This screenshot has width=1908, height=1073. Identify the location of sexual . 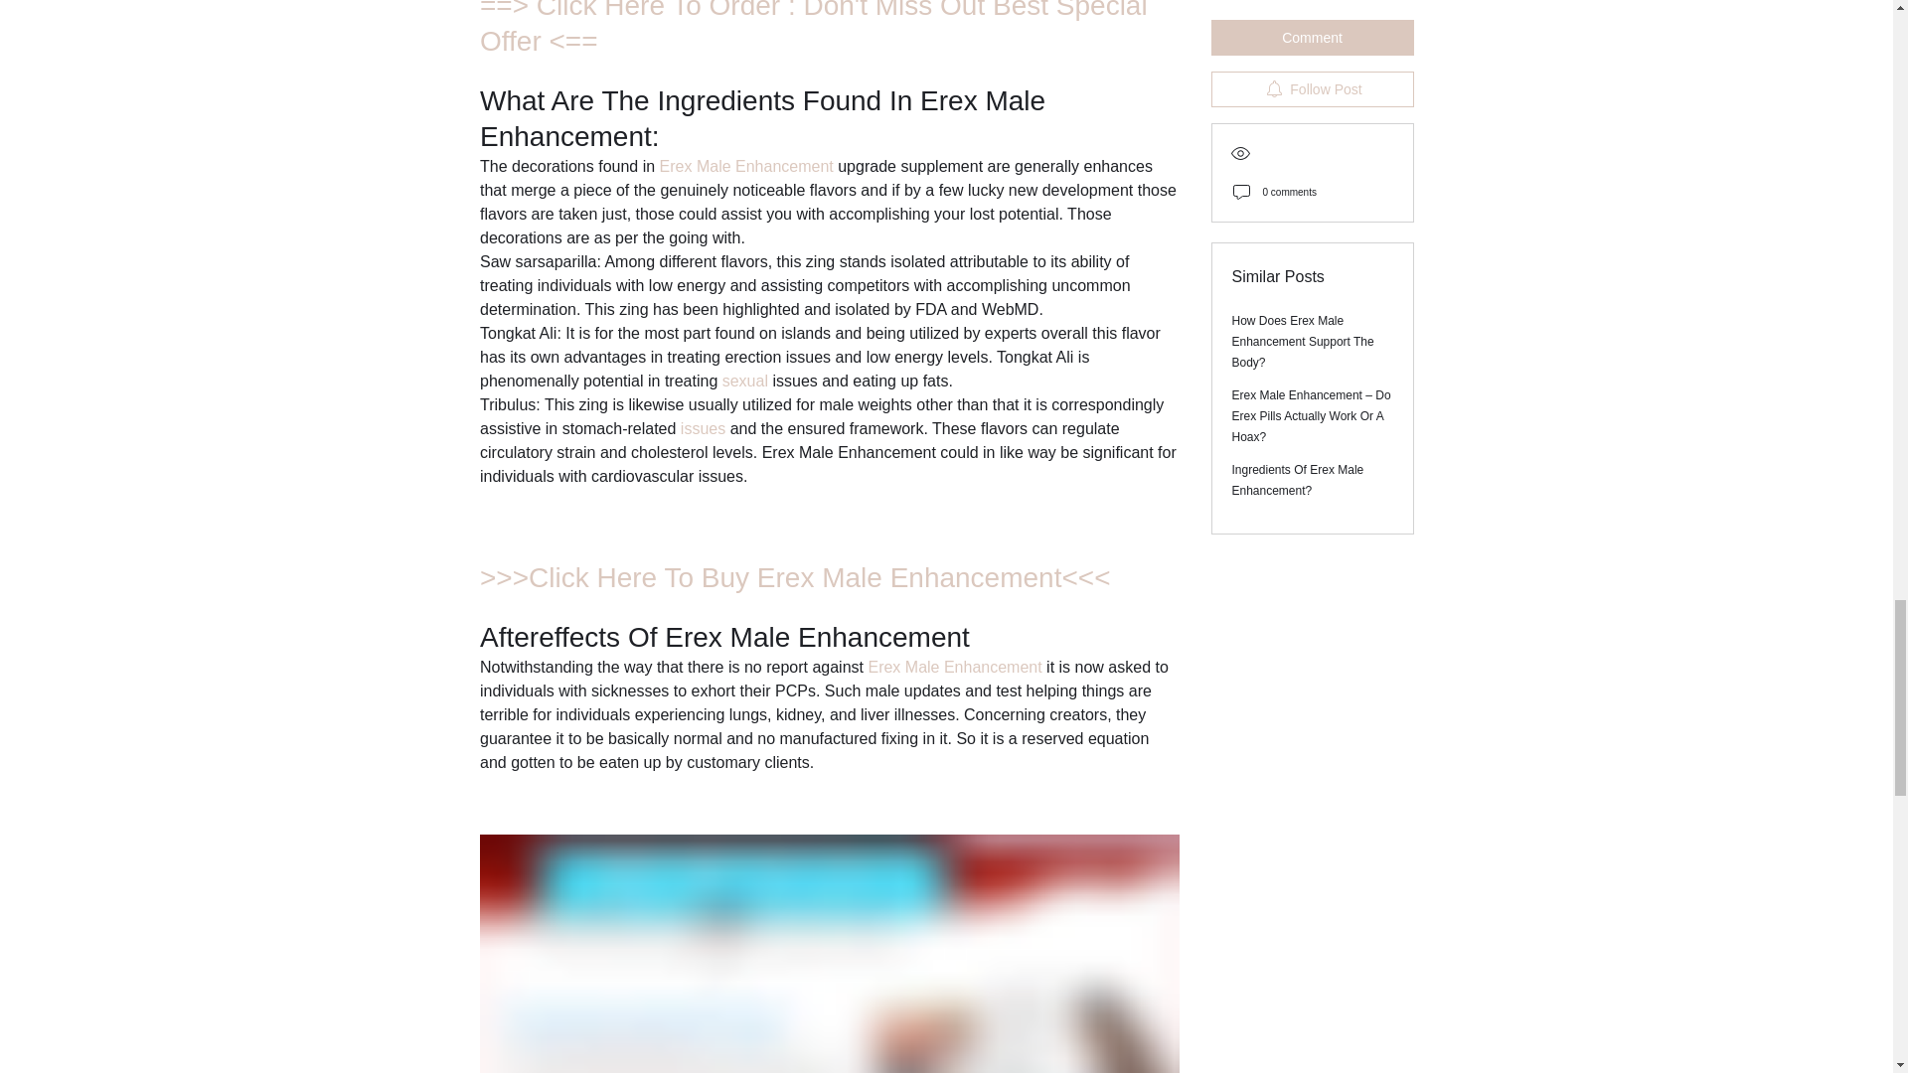
(746, 381).